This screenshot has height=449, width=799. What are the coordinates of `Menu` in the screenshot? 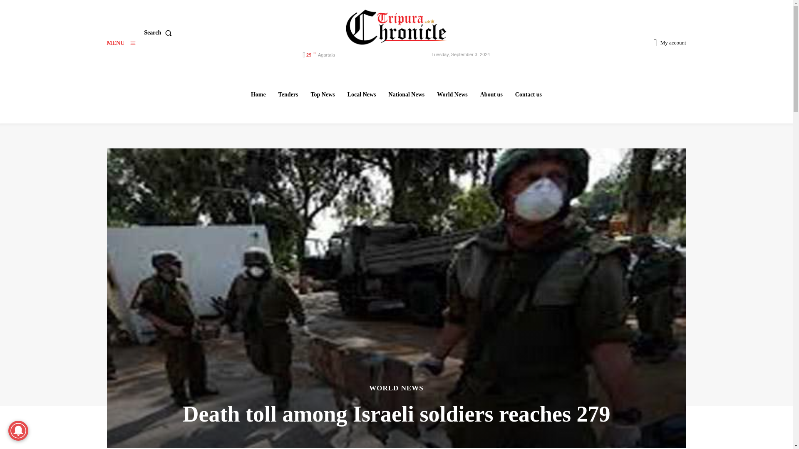 It's located at (121, 43).